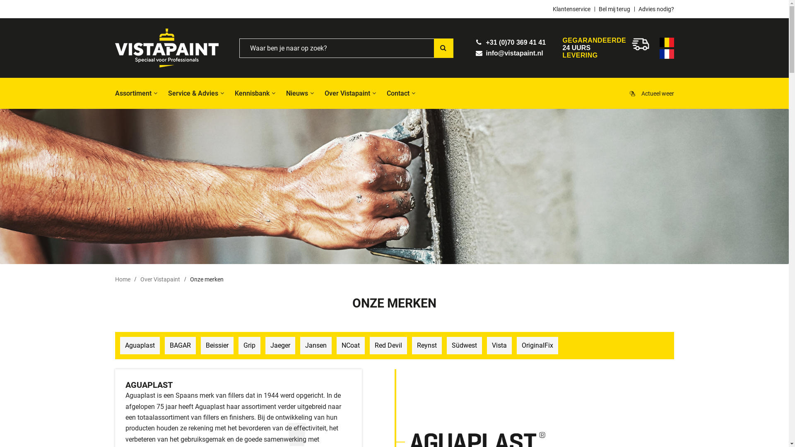  What do you see at coordinates (217, 346) in the screenshot?
I see `Beissier` at bounding box center [217, 346].